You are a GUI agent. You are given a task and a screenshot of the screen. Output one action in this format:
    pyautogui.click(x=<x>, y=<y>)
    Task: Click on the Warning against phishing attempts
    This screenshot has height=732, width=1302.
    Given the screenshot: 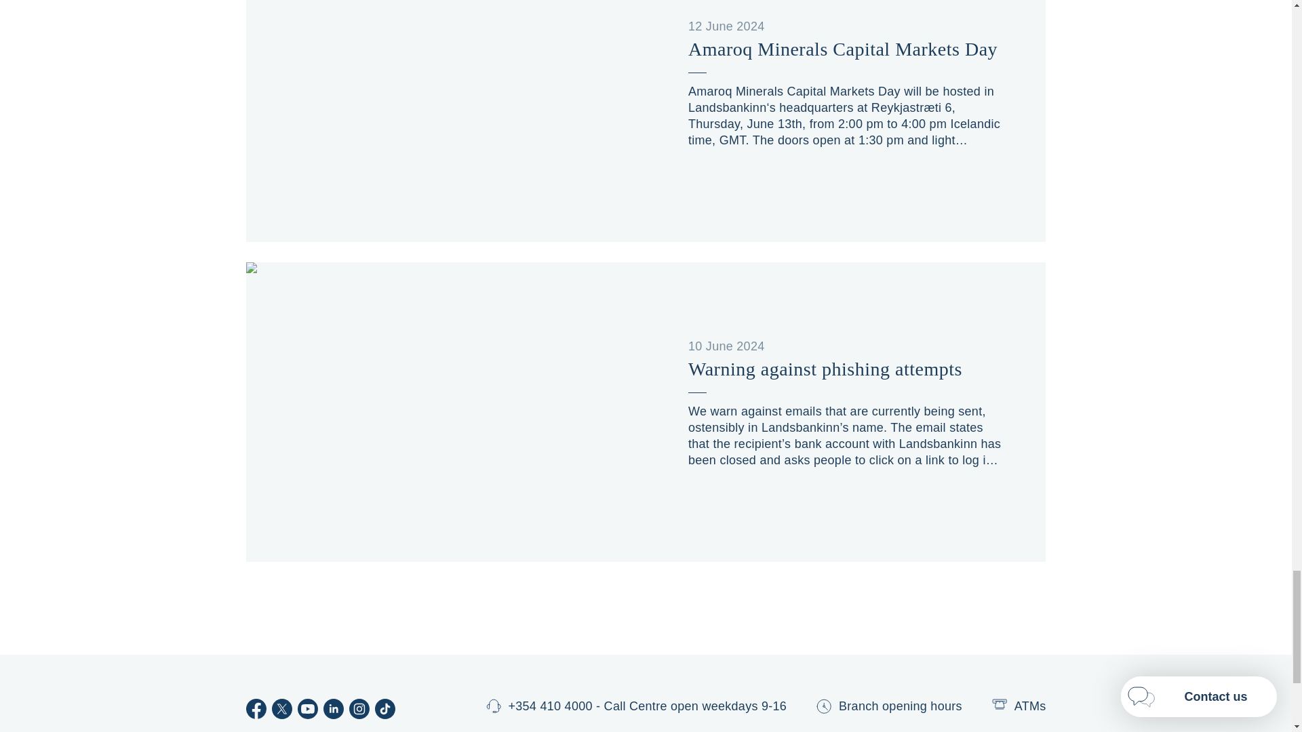 What is the action you would take?
    pyautogui.click(x=845, y=369)
    